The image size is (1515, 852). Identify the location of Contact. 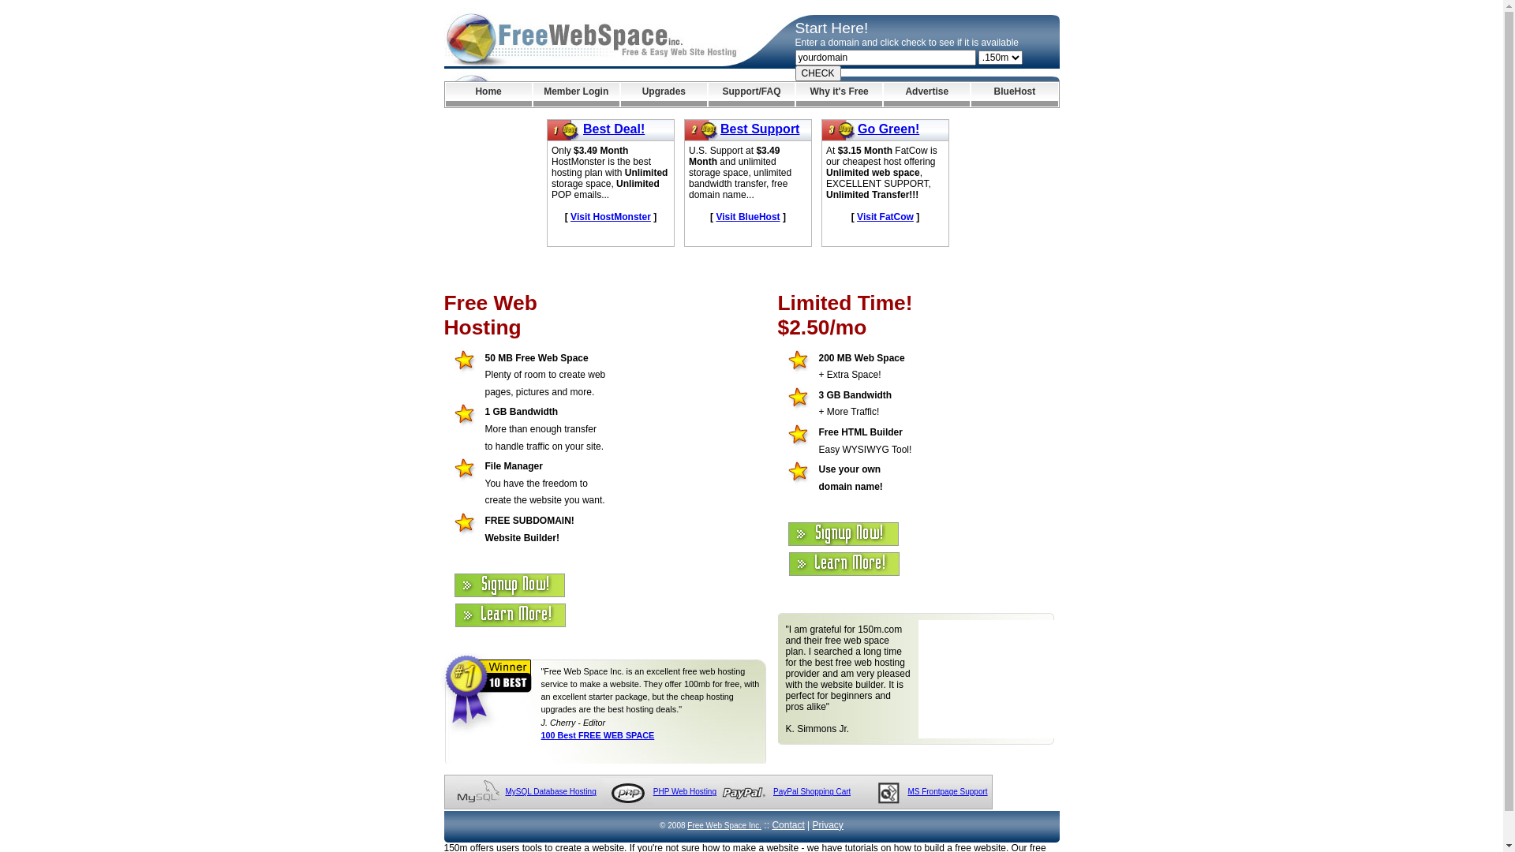
(787, 825).